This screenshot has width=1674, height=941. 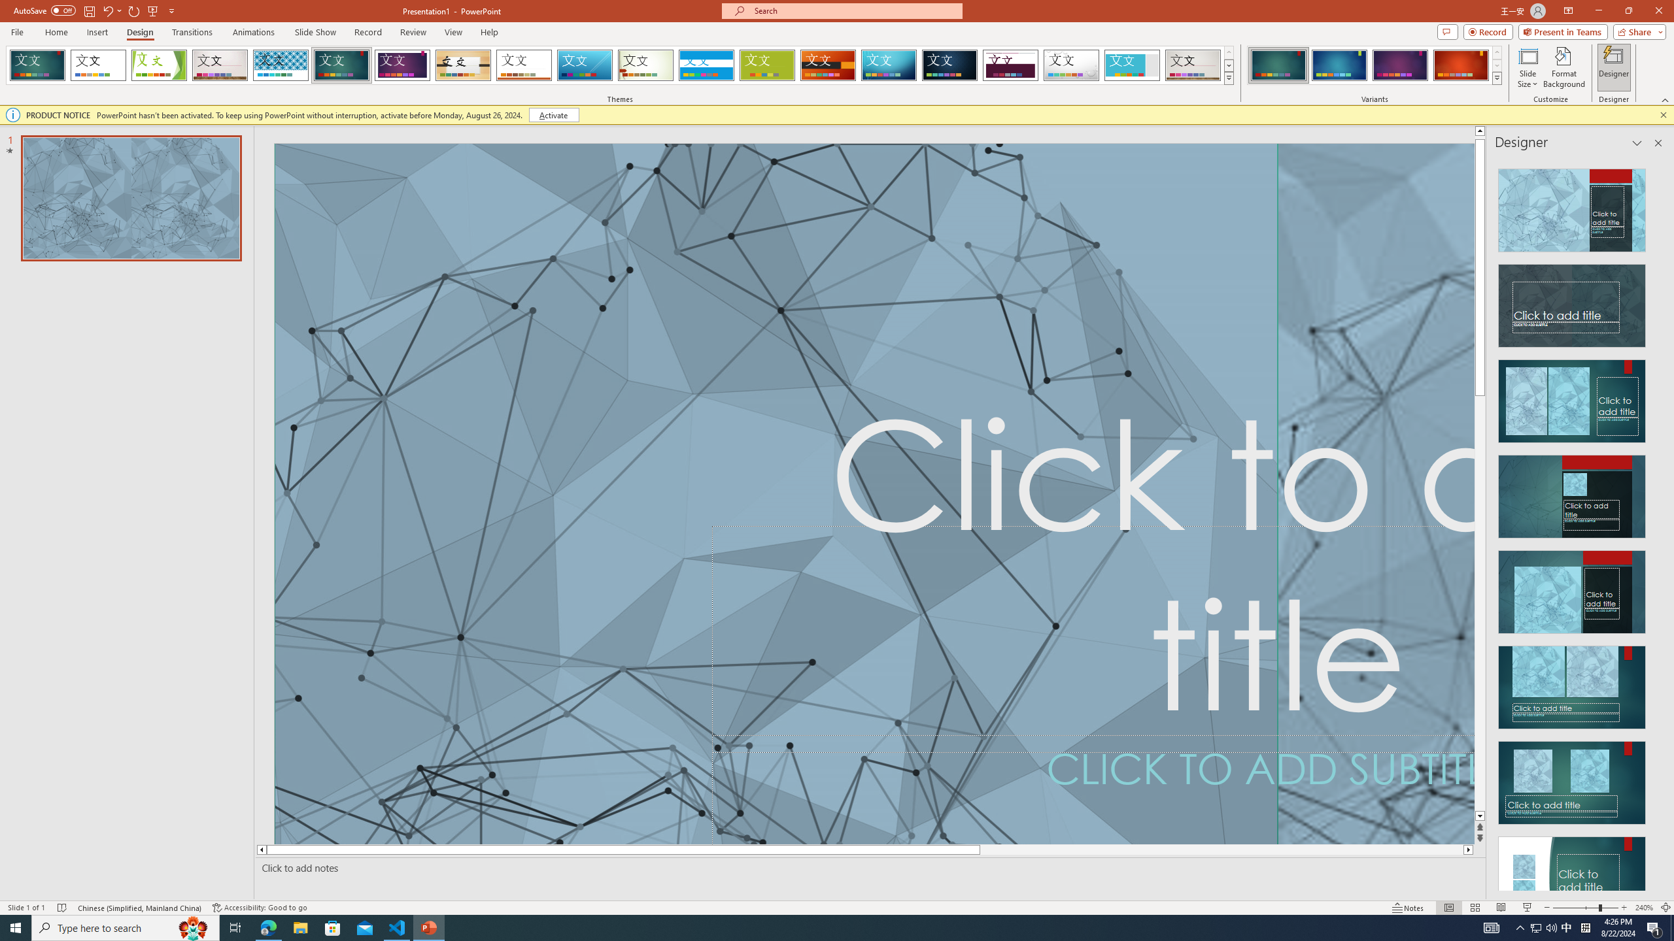 What do you see at coordinates (1448, 31) in the screenshot?
I see `Comments` at bounding box center [1448, 31].